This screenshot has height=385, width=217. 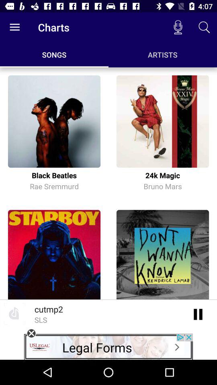 What do you see at coordinates (31, 333) in the screenshot?
I see `coles` at bounding box center [31, 333].